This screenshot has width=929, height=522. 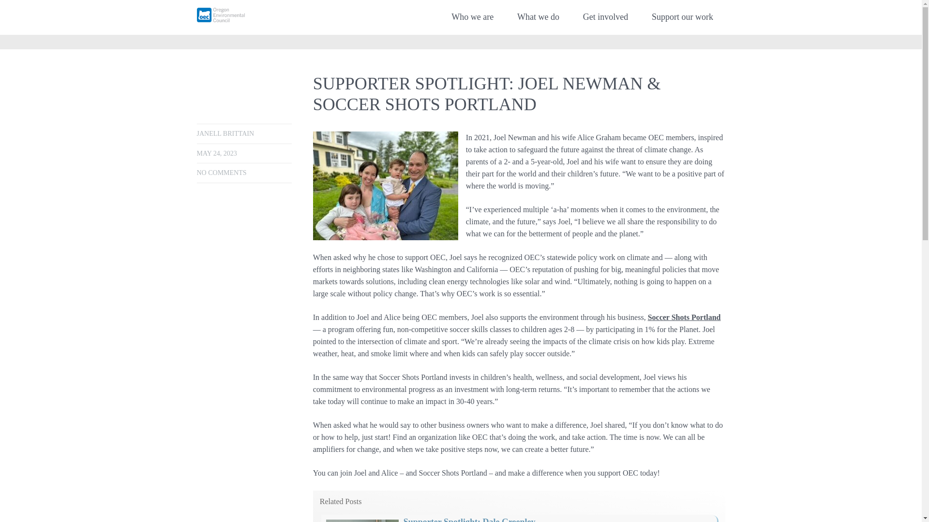 I want to click on Posts by Janell Brittain, so click(x=225, y=133).